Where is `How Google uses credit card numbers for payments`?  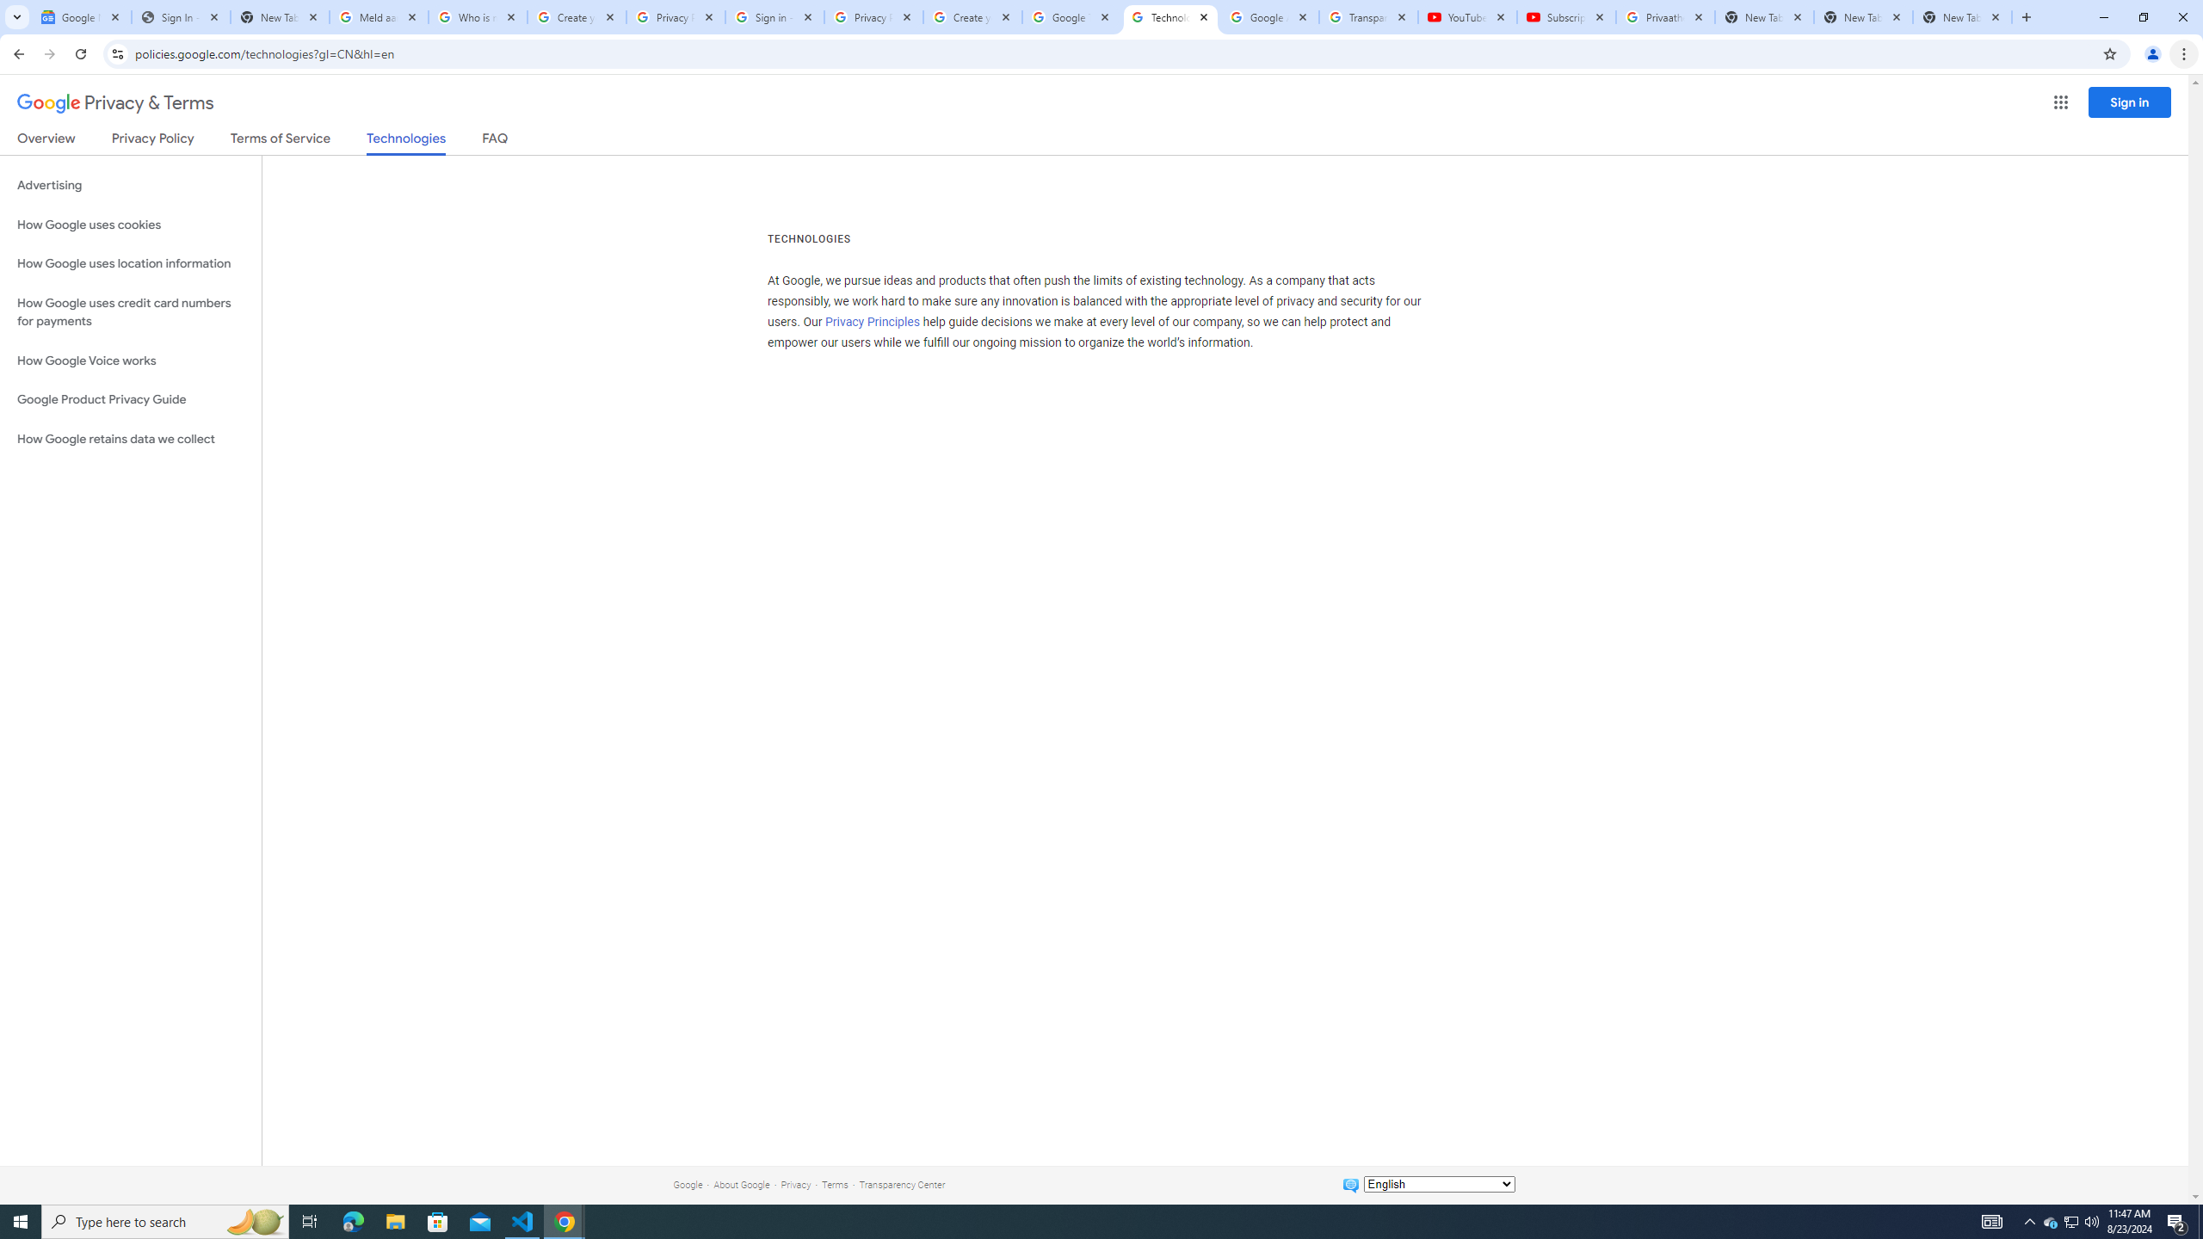 How Google uses credit card numbers for payments is located at coordinates (131, 311).